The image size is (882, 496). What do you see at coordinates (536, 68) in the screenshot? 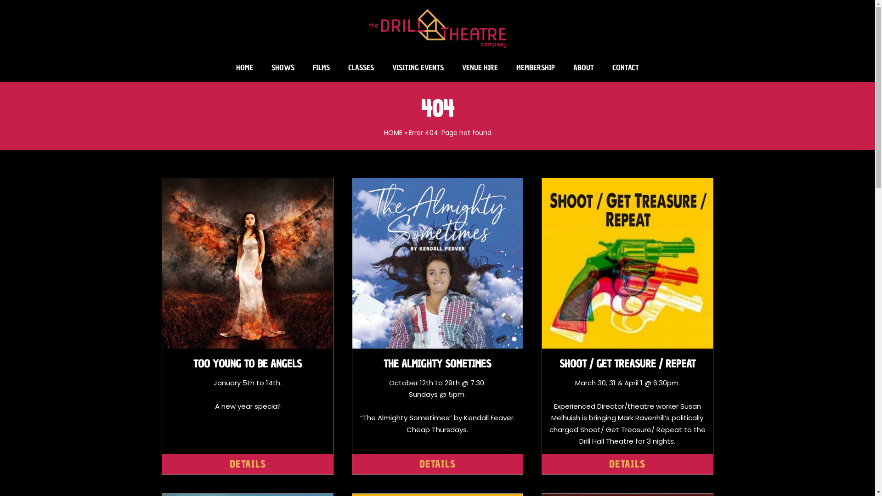
I see `MEMBERSHIP` at bounding box center [536, 68].